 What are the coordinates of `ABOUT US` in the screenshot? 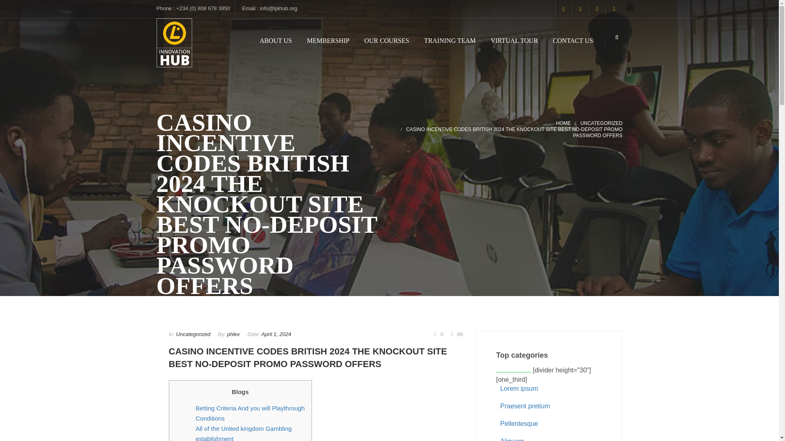 It's located at (276, 41).